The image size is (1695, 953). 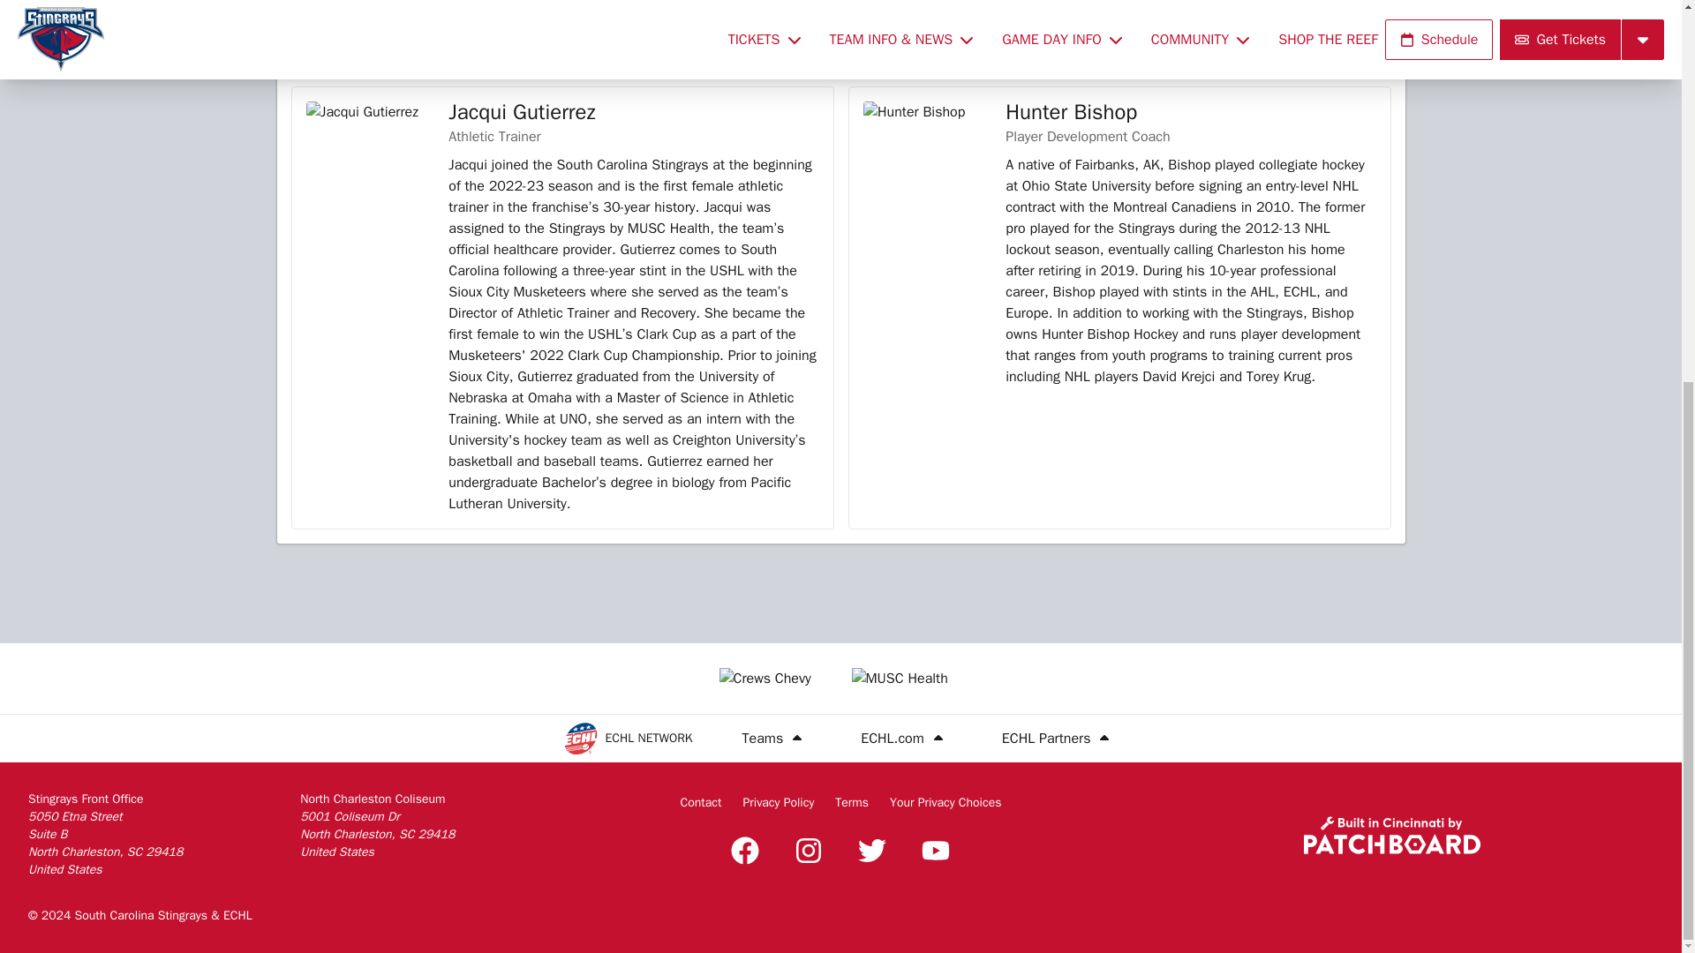 What do you see at coordinates (936, 851) in the screenshot?
I see `YouTube` at bounding box center [936, 851].